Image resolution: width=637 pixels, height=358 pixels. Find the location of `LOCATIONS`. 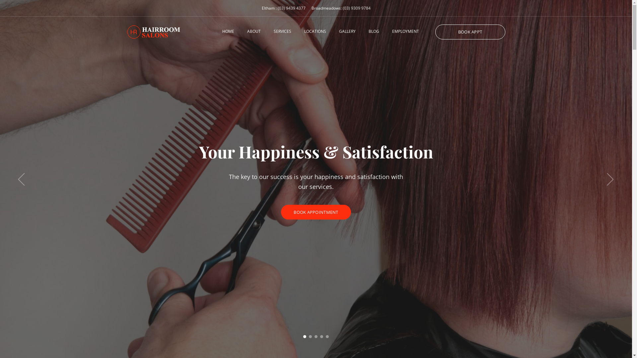

LOCATIONS is located at coordinates (315, 31).